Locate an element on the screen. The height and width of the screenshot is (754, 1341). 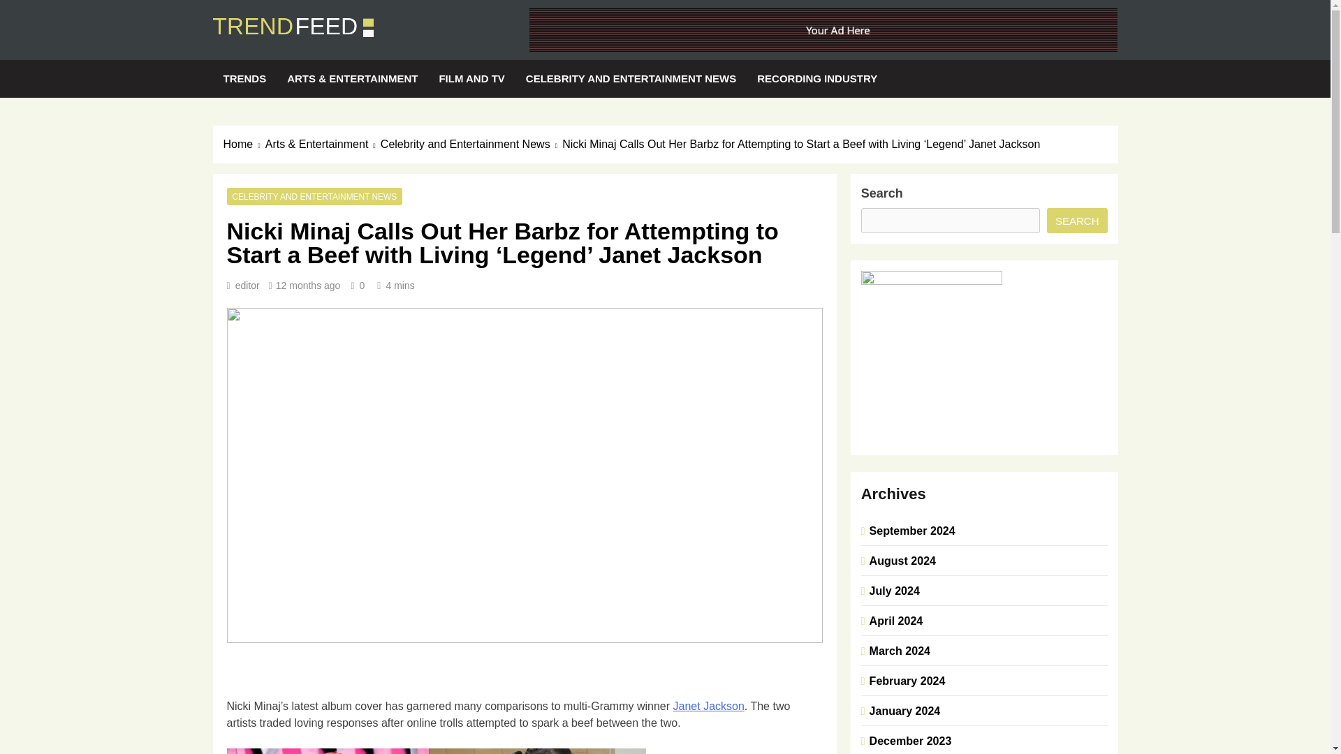
TRENDFEED is located at coordinates (307, 57).